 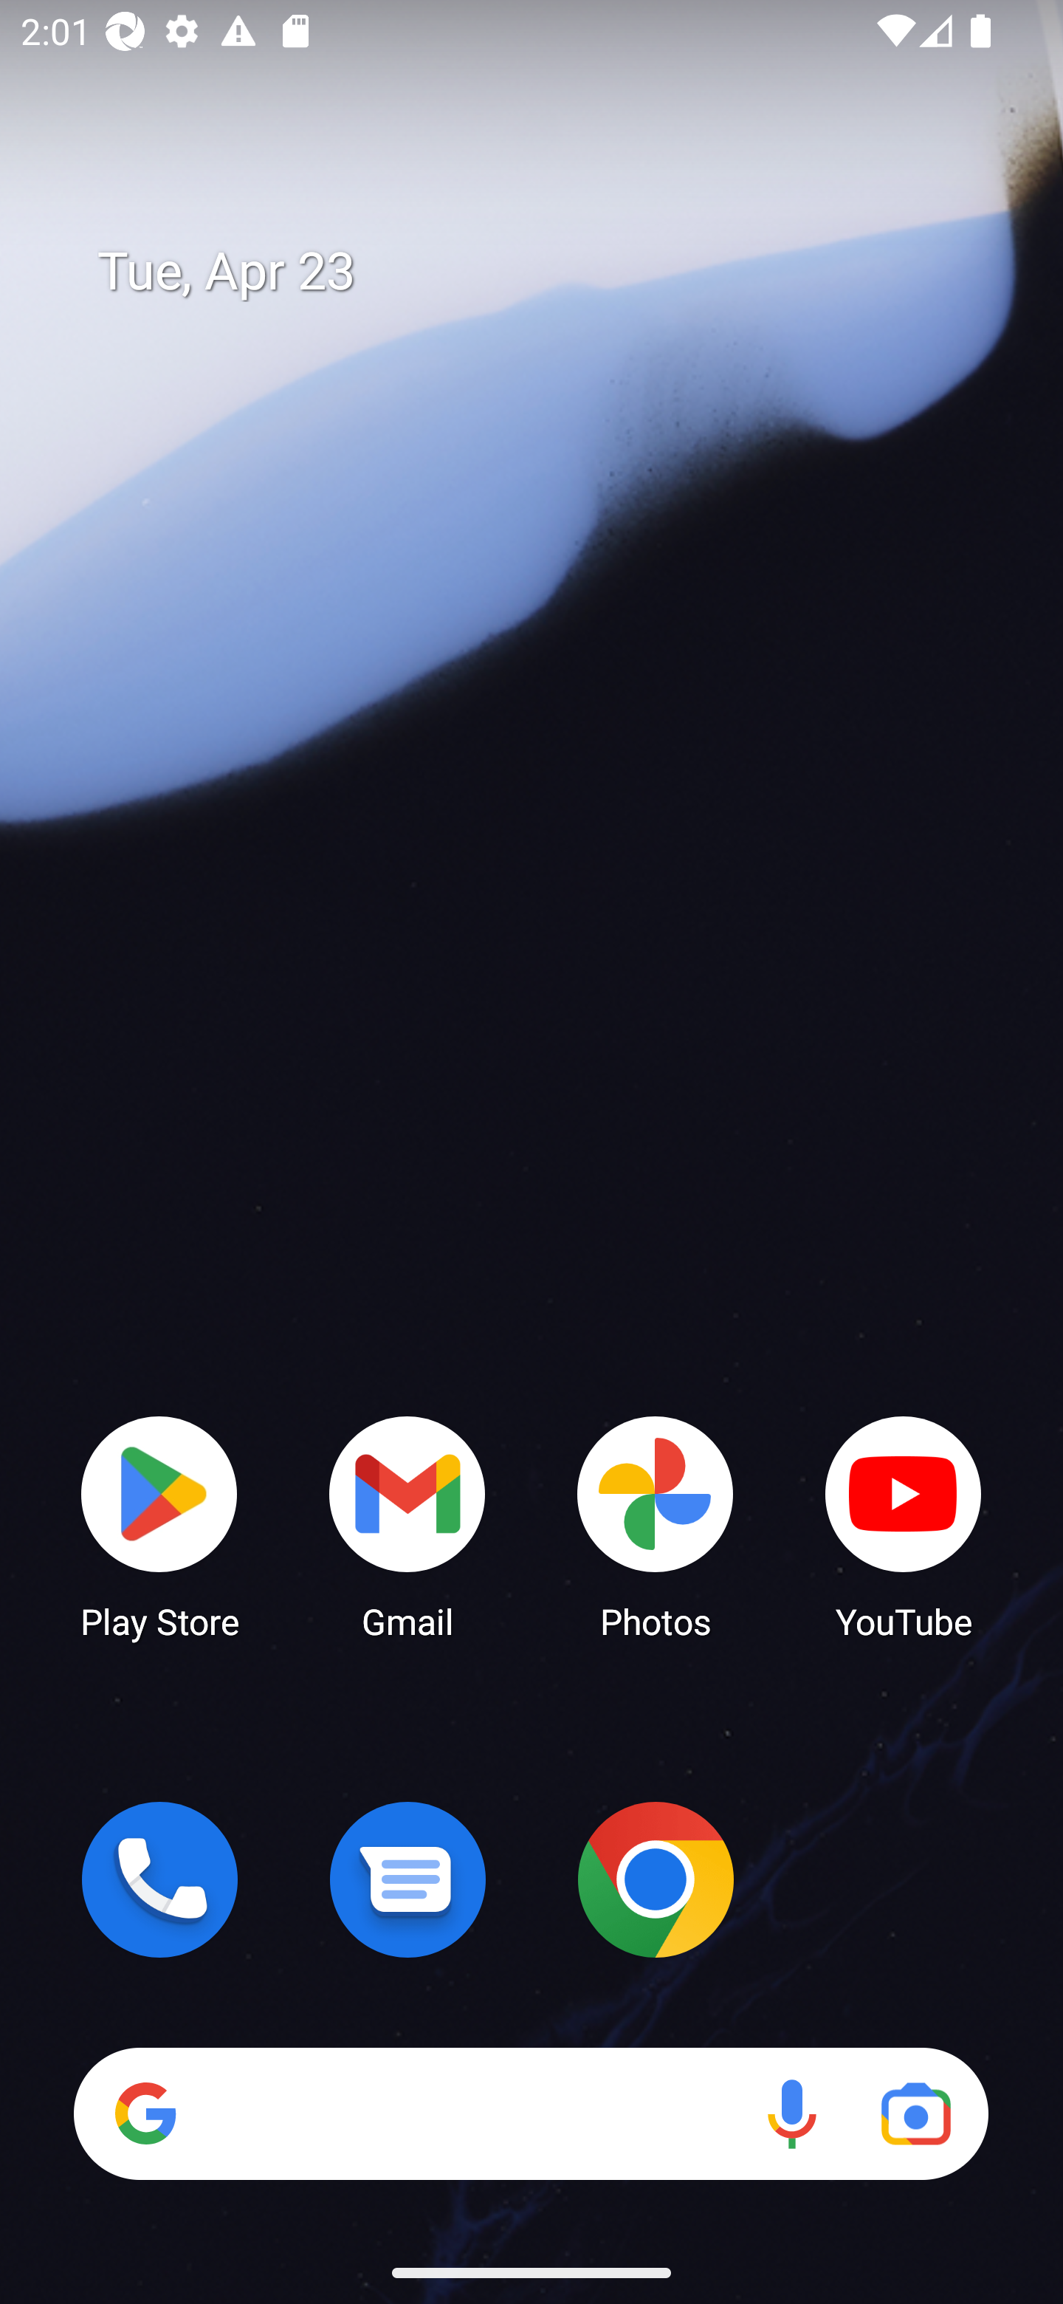 I want to click on Chrome, so click(x=656, y=1879).